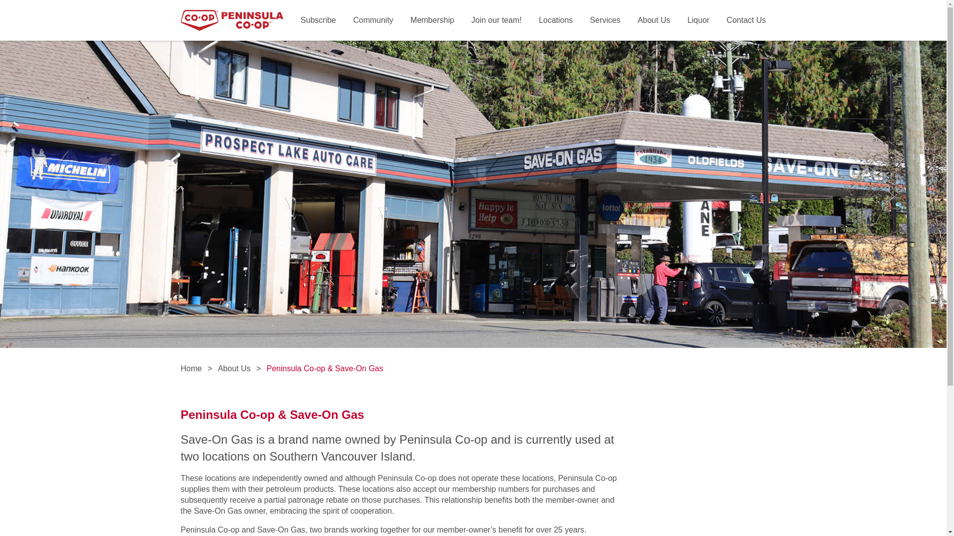 The width and height of the screenshot is (954, 536). I want to click on Membership, so click(432, 20).